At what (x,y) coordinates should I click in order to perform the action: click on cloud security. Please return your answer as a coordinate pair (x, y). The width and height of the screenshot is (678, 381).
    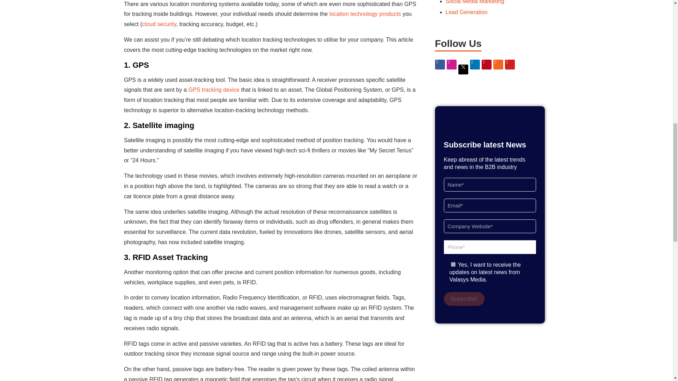
    Looking at the image, I should click on (159, 24).